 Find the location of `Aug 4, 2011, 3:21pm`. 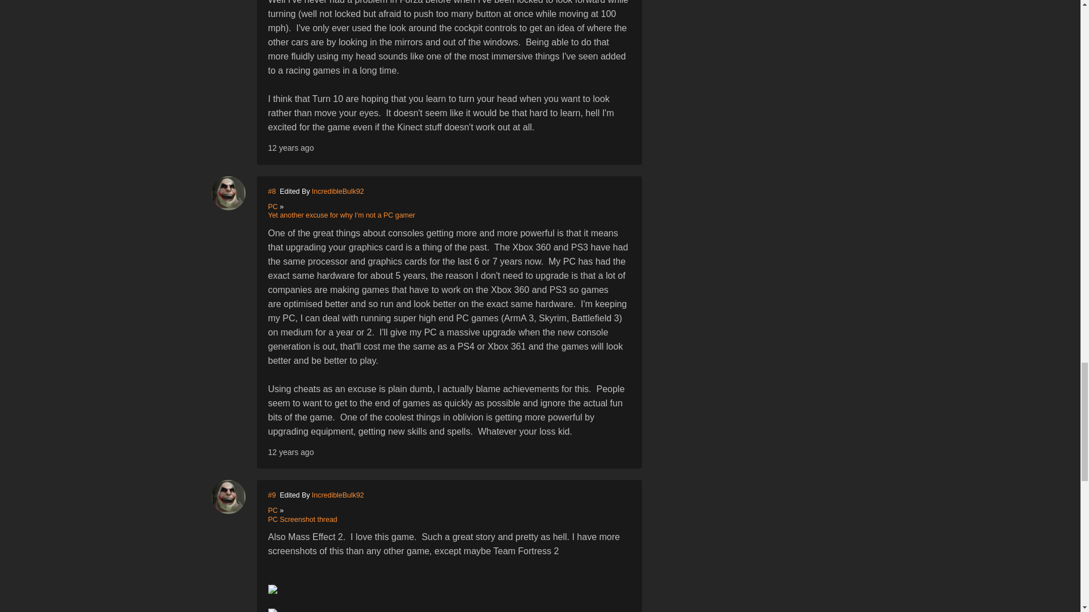

Aug 4, 2011, 3:21pm is located at coordinates (290, 147).